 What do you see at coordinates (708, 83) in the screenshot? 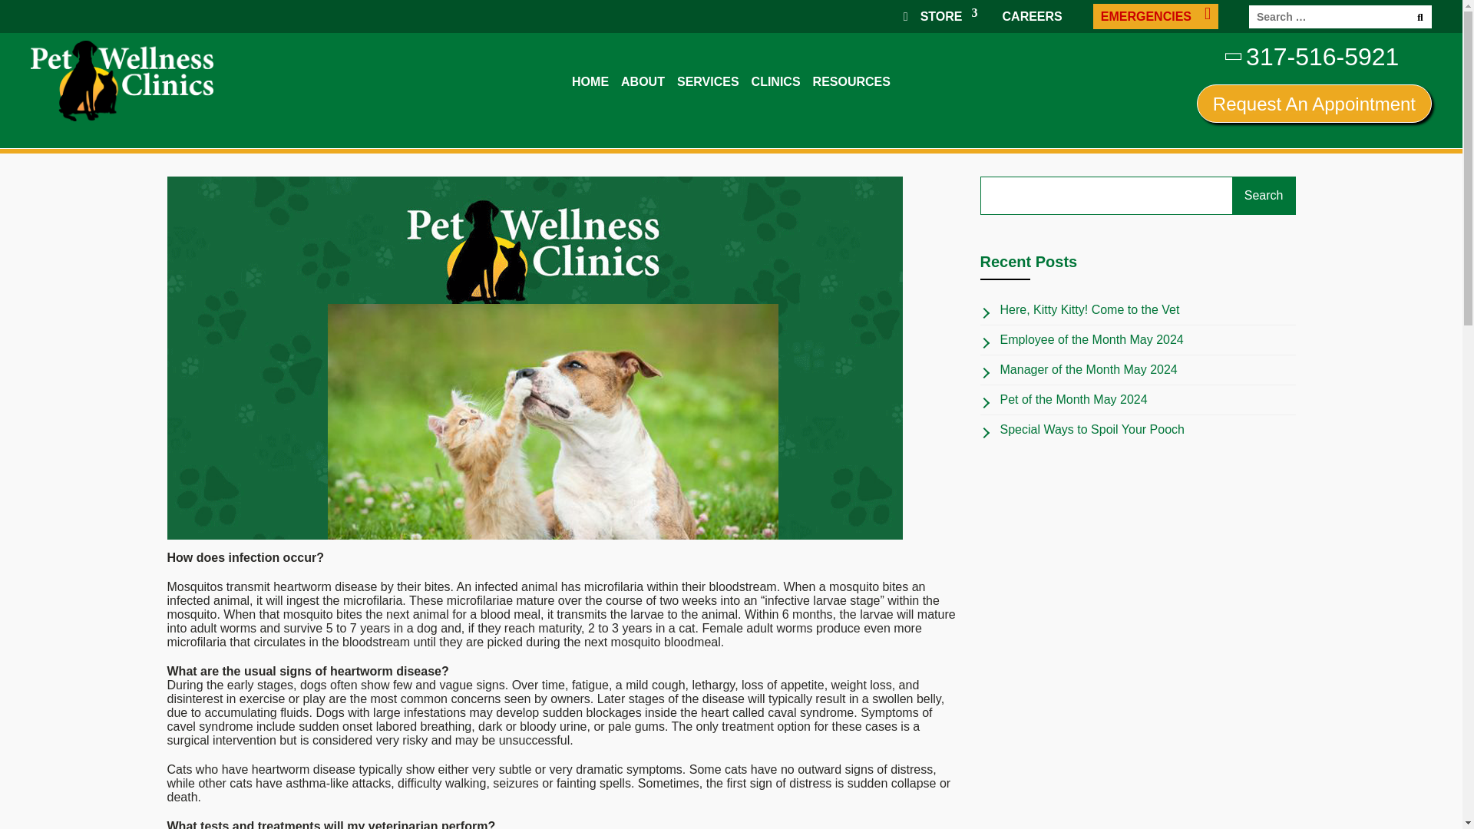
I see `SERVICES` at bounding box center [708, 83].